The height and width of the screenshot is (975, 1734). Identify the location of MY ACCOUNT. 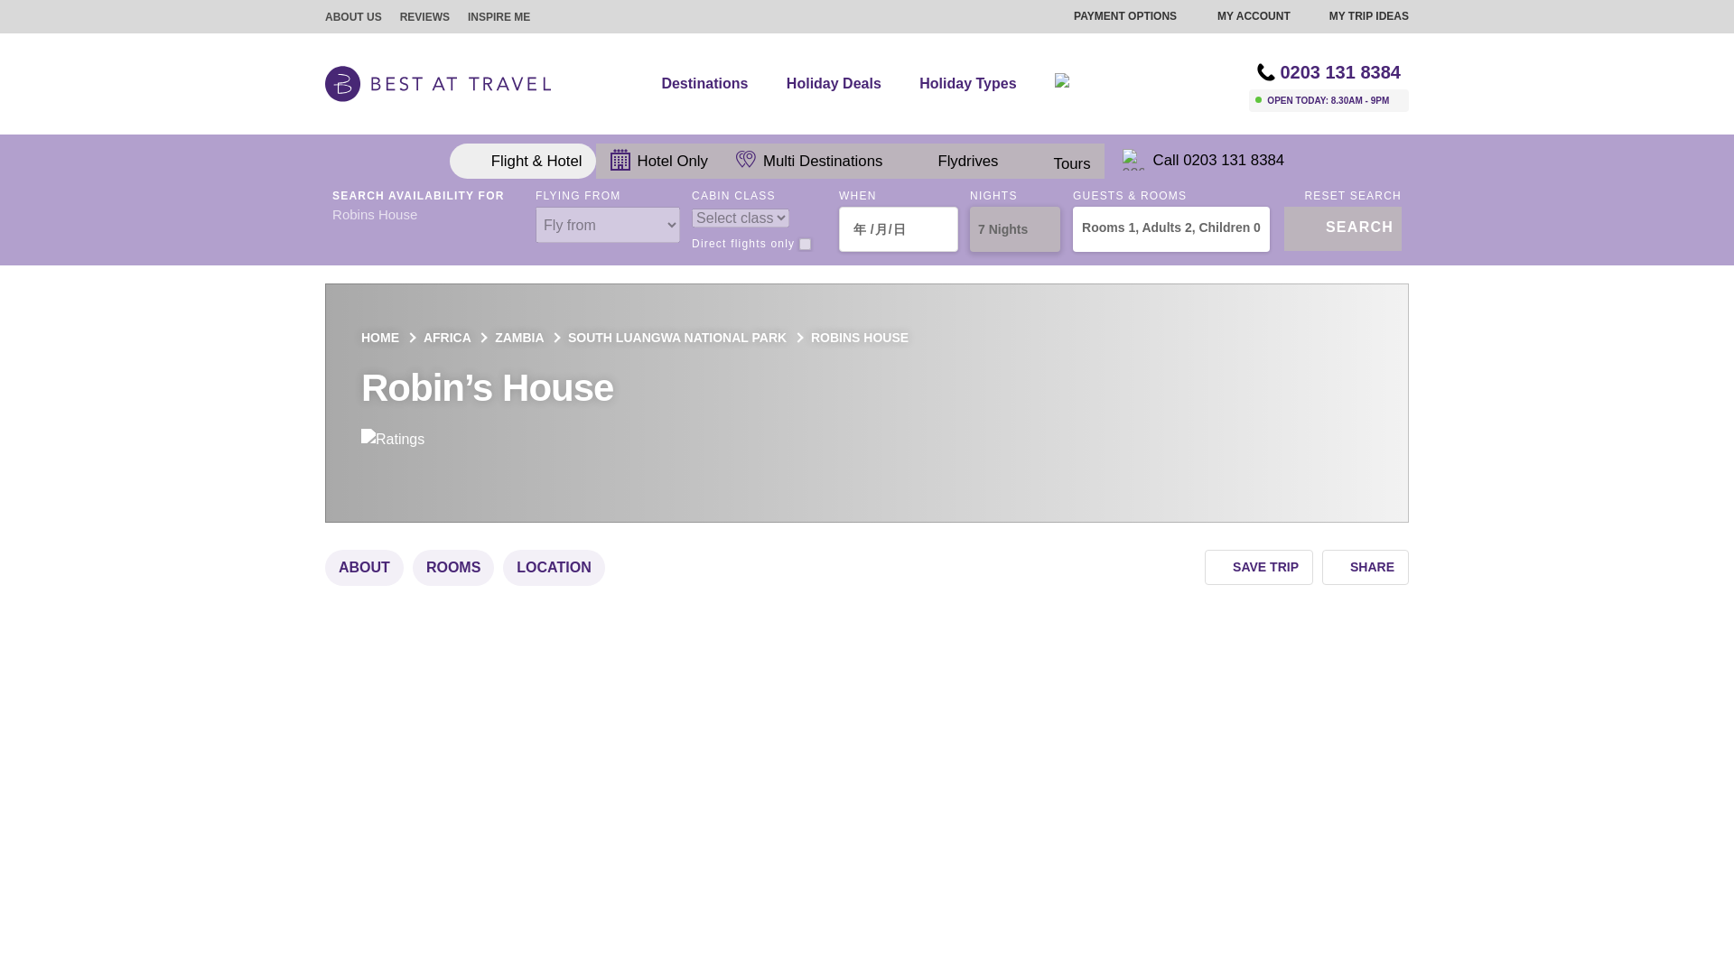
(1242, 16).